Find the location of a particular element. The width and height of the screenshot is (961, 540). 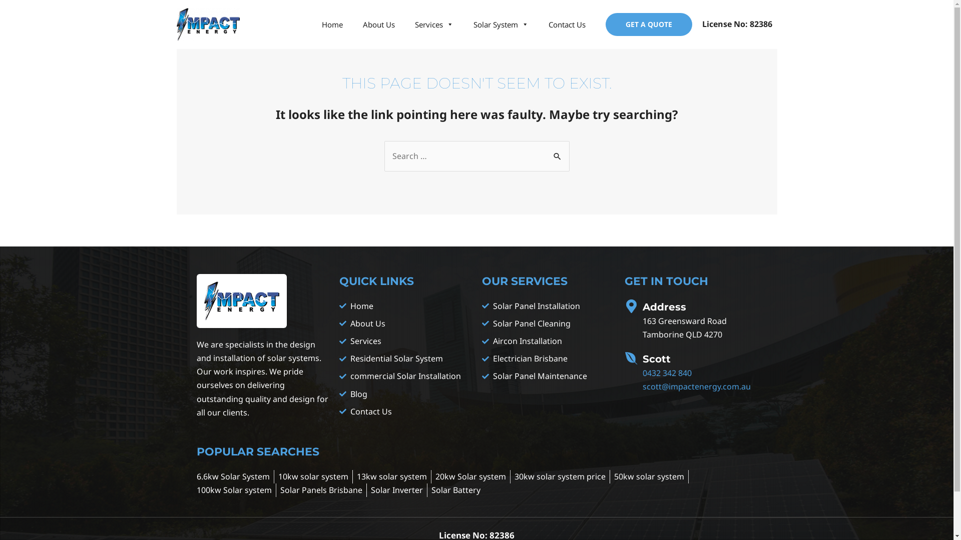

50kw solar system is located at coordinates (649, 477).